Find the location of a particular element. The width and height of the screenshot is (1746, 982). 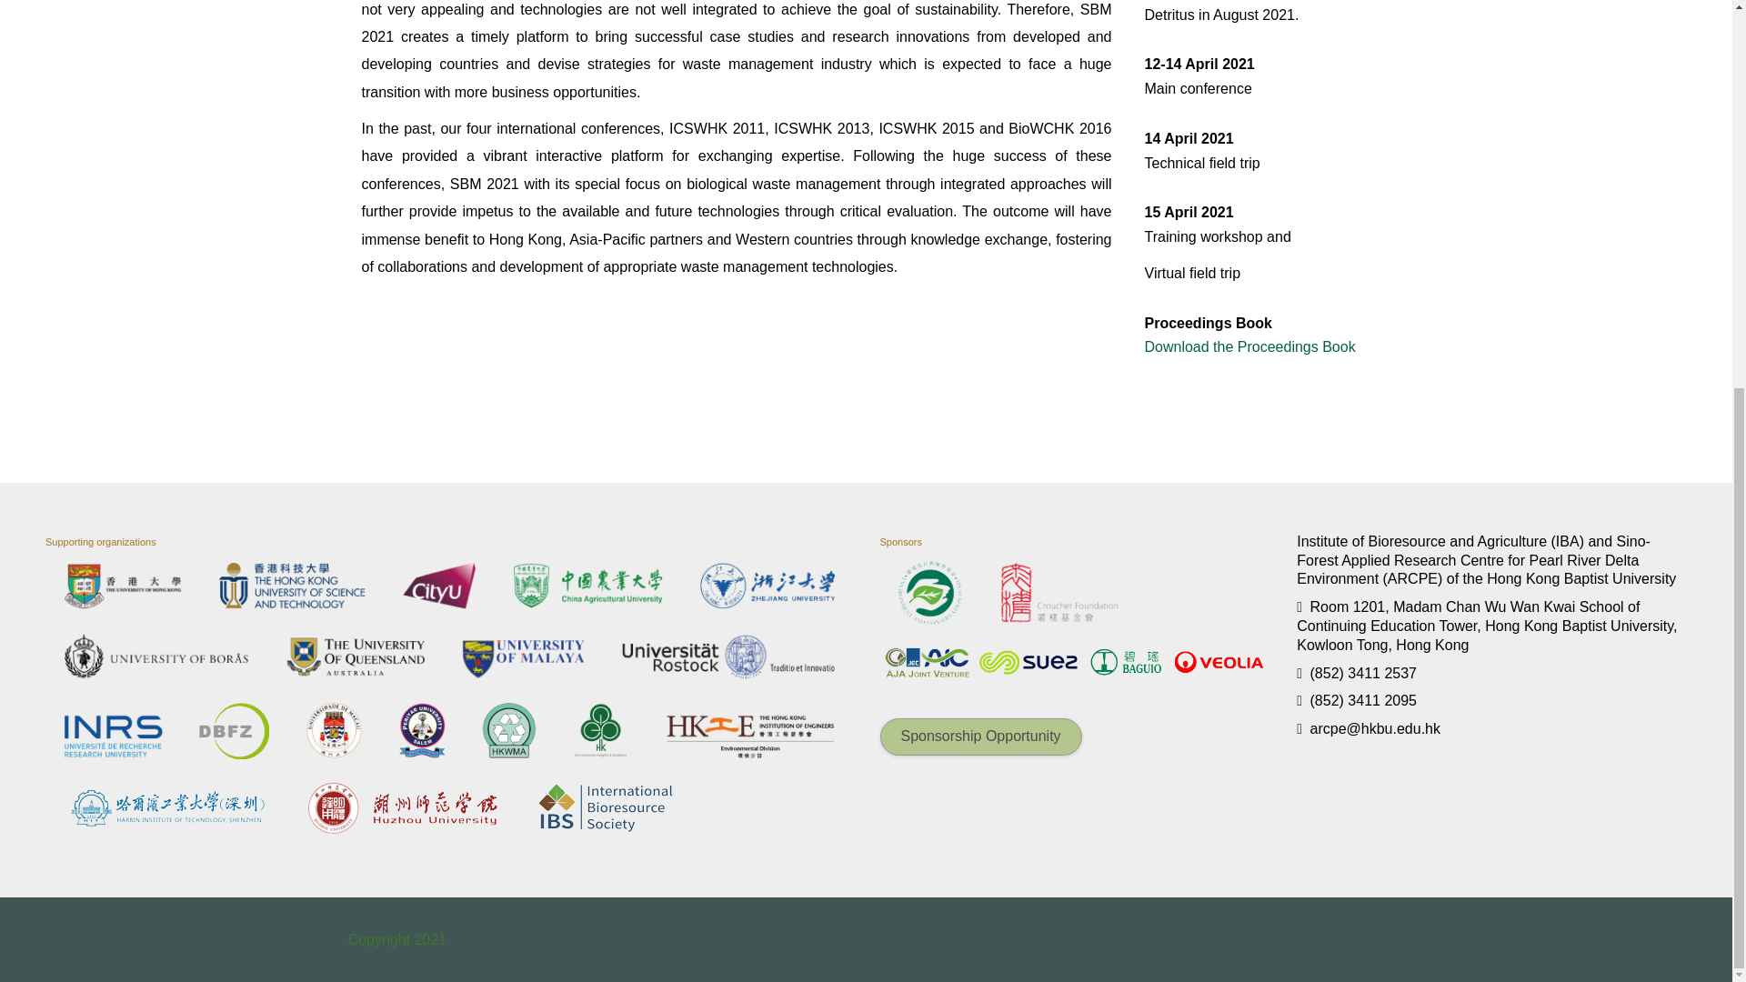

Download the P is located at coordinates (1195, 346).